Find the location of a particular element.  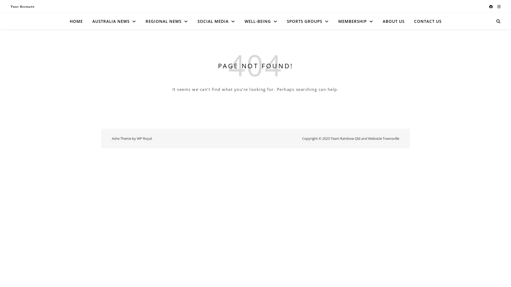

HOME is located at coordinates (78, 21).